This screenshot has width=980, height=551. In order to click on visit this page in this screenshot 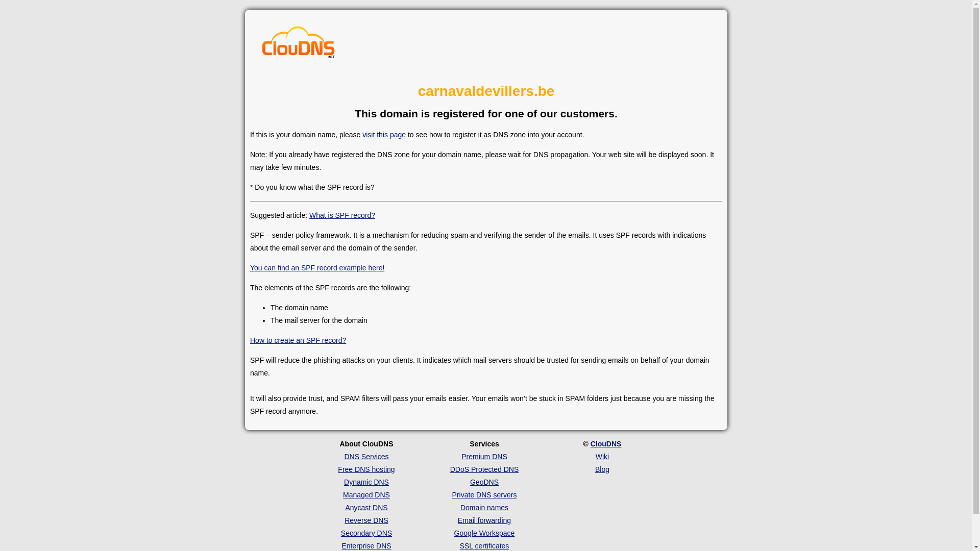, I will do `click(384, 135)`.